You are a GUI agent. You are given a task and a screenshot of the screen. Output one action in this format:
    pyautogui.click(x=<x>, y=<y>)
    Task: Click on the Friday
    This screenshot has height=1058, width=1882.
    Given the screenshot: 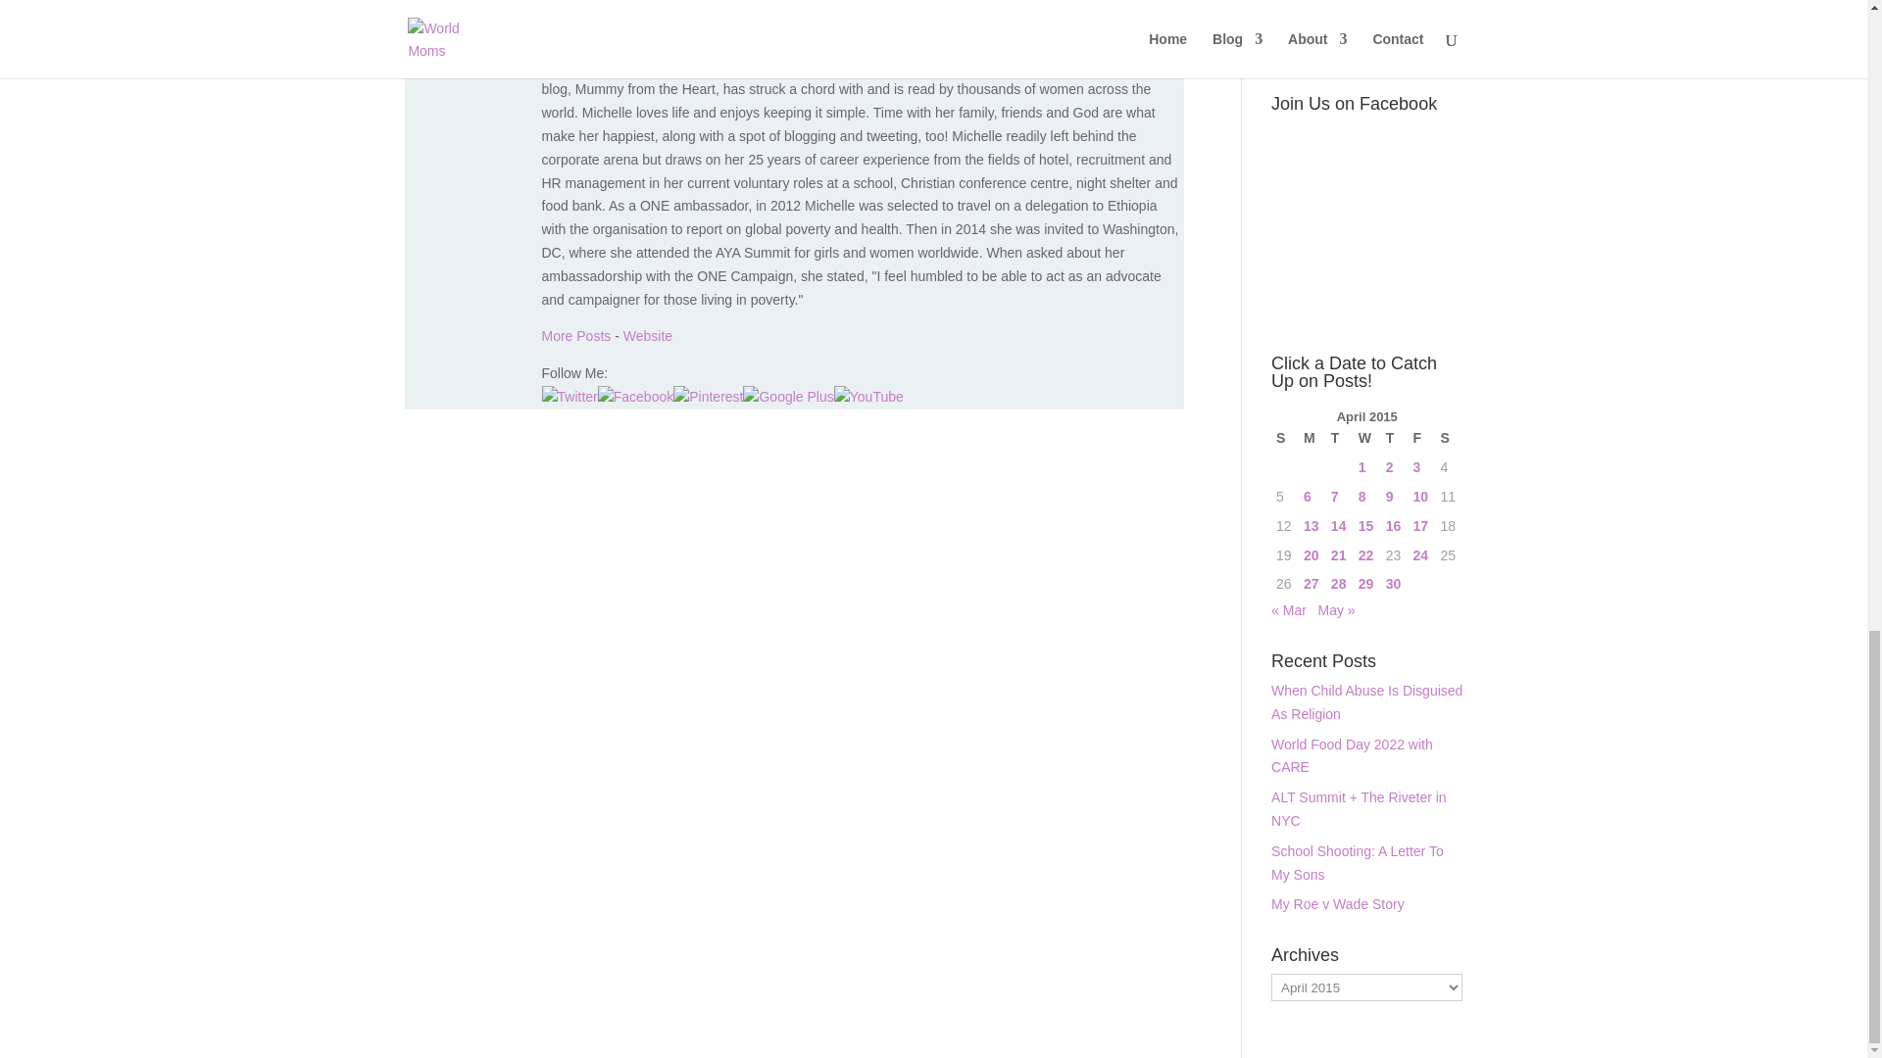 What is the action you would take?
    pyautogui.click(x=1421, y=439)
    